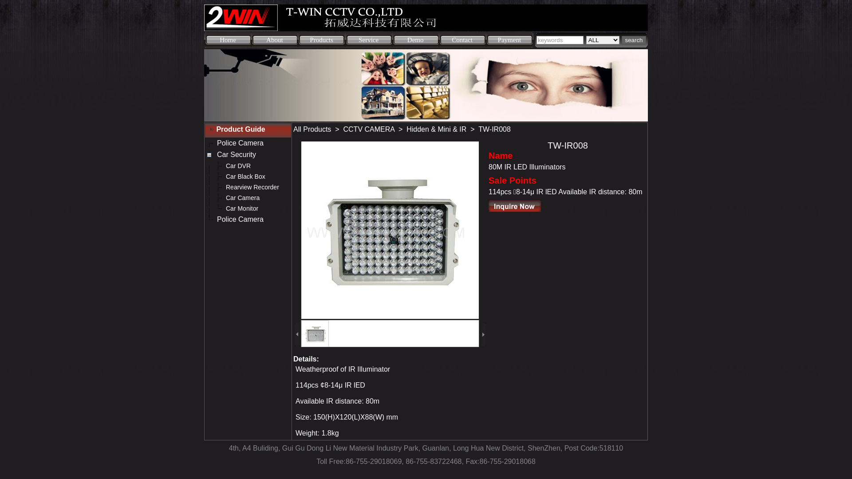 The width and height of the screenshot is (852, 479). What do you see at coordinates (252, 187) in the screenshot?
I see `Rearview Recorder` at bounding box center [252, 187].